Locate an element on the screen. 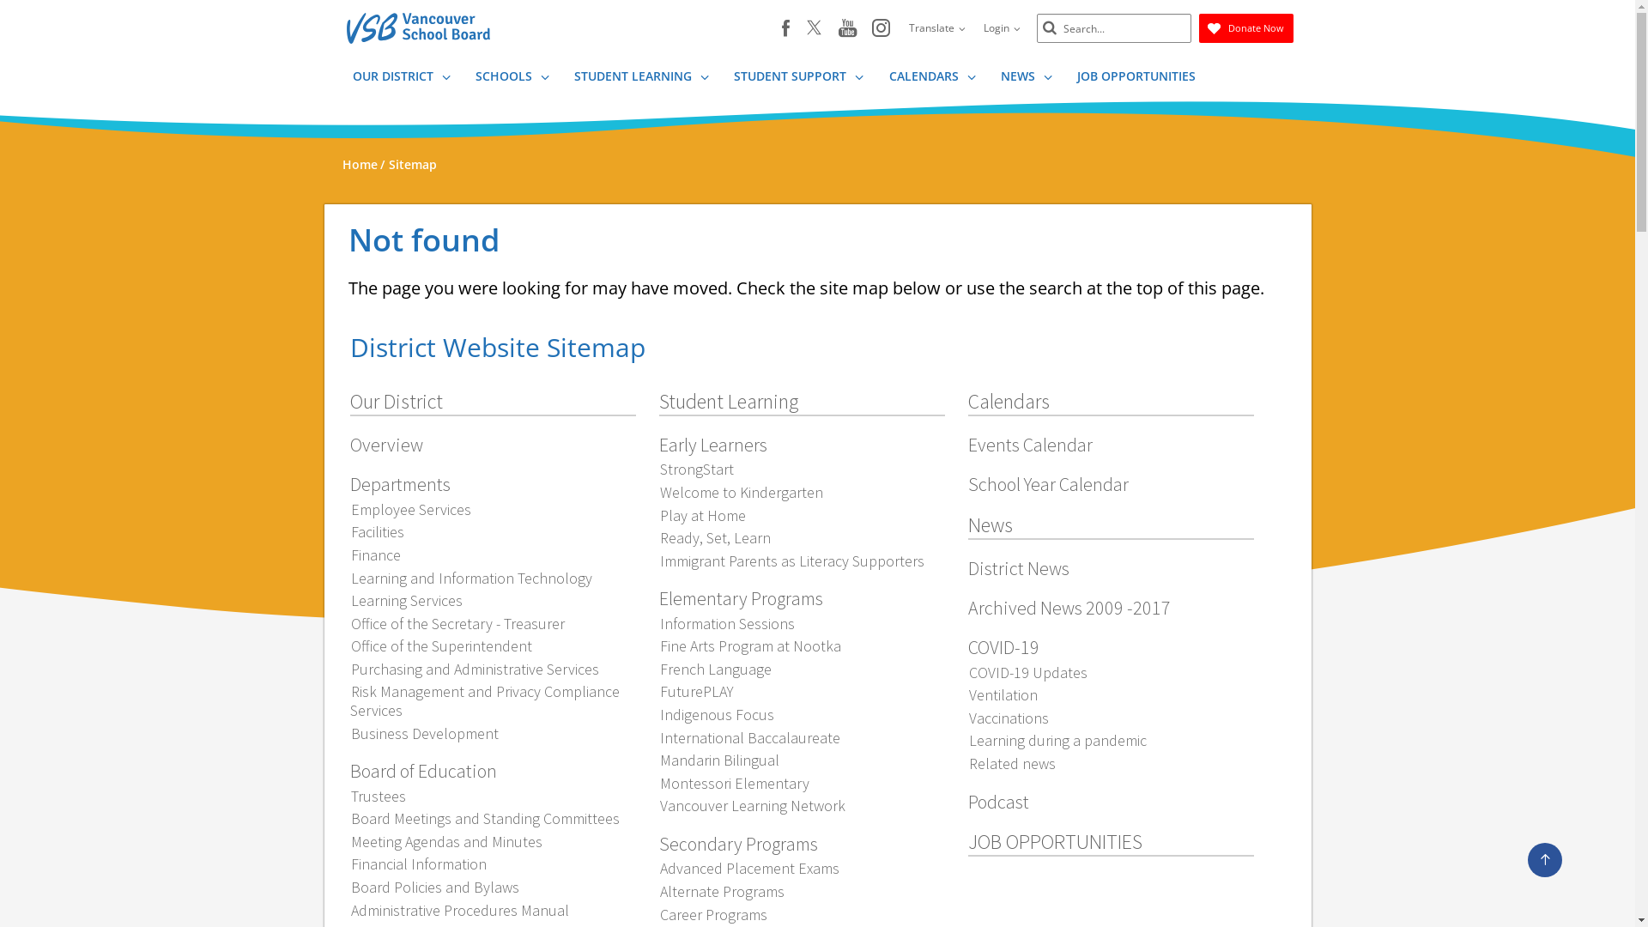 This screenshot has width=1648, height=927. SCHOOLS is located at coordinates (512, 79).